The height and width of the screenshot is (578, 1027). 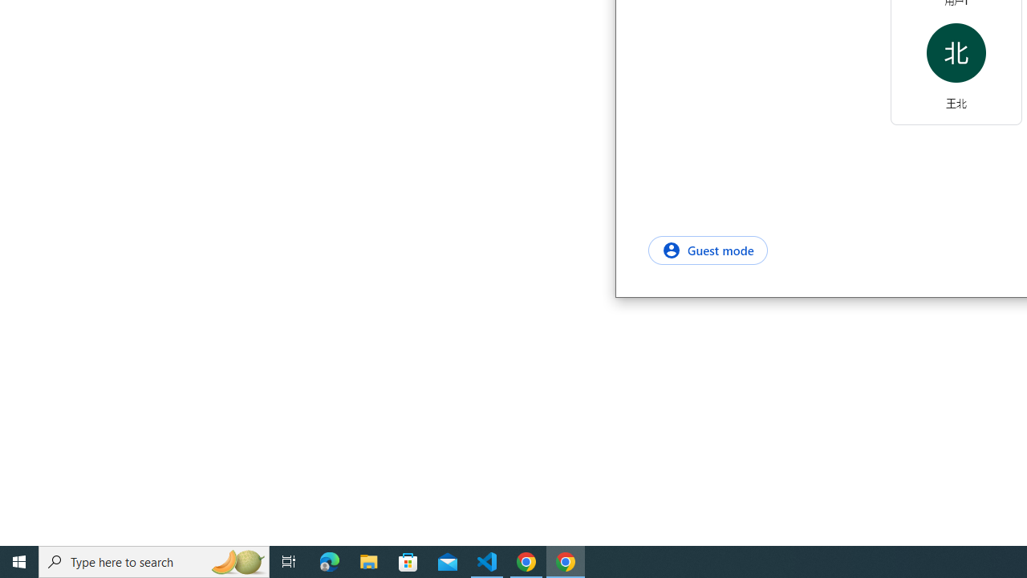 What do you see at coordinates (330, 562) in the screenshot?
I see `Microsoft Edge` at bounding box center [330, 562].